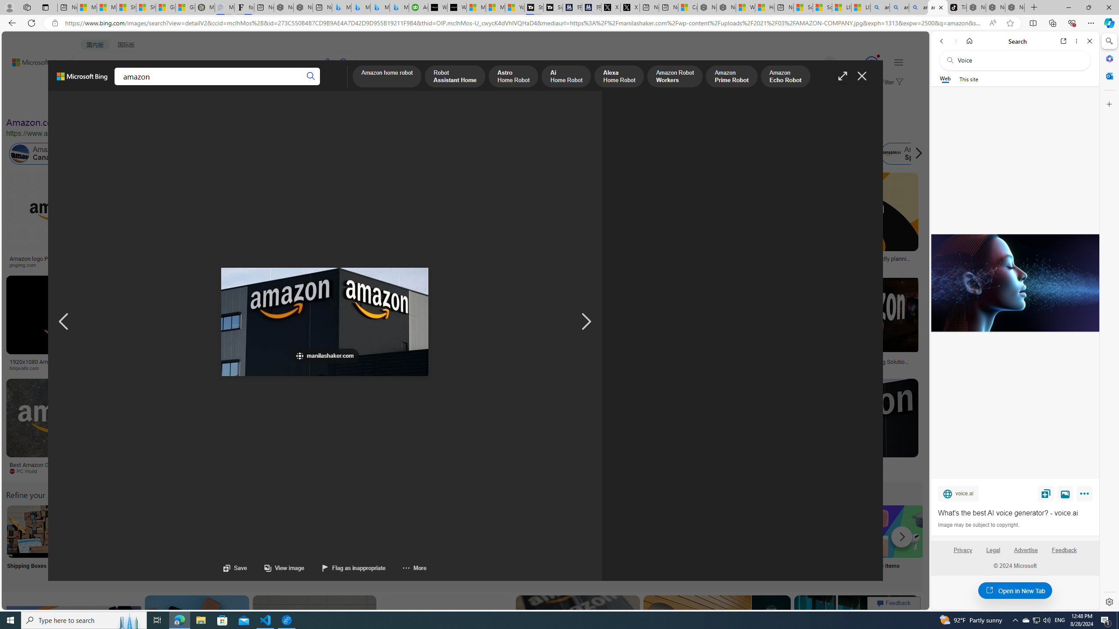  Describe the element at coordinates (390, 154) in the screenshot. I see `Amazon India` at that location.